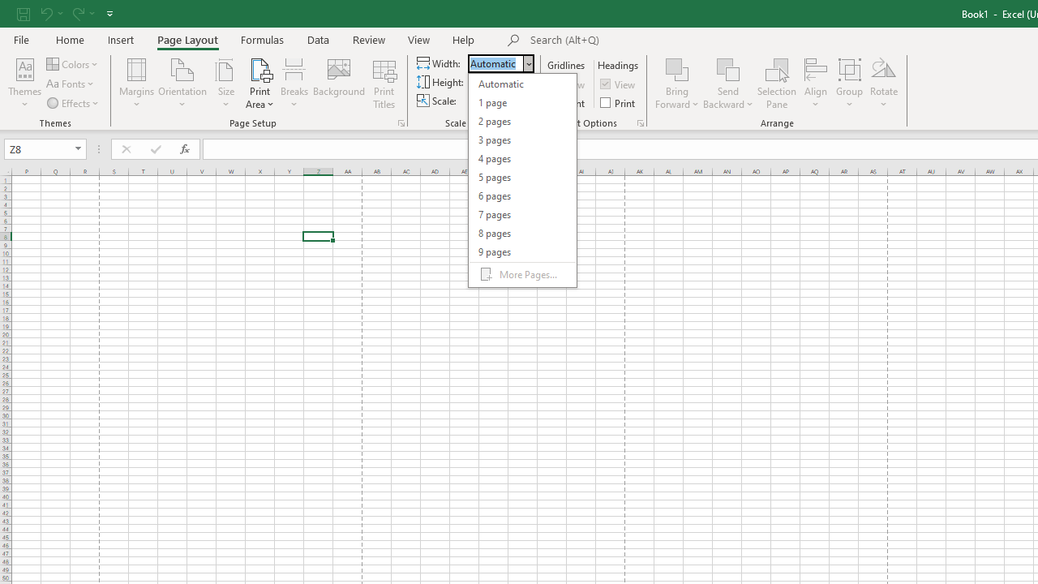 Image resolution: width=1038 pixels, height=584 pixels. What do you see at coordinates (66, 13) in the screenshot?
I see `Quick Access Toolbar` at bounding box center [66, 13].